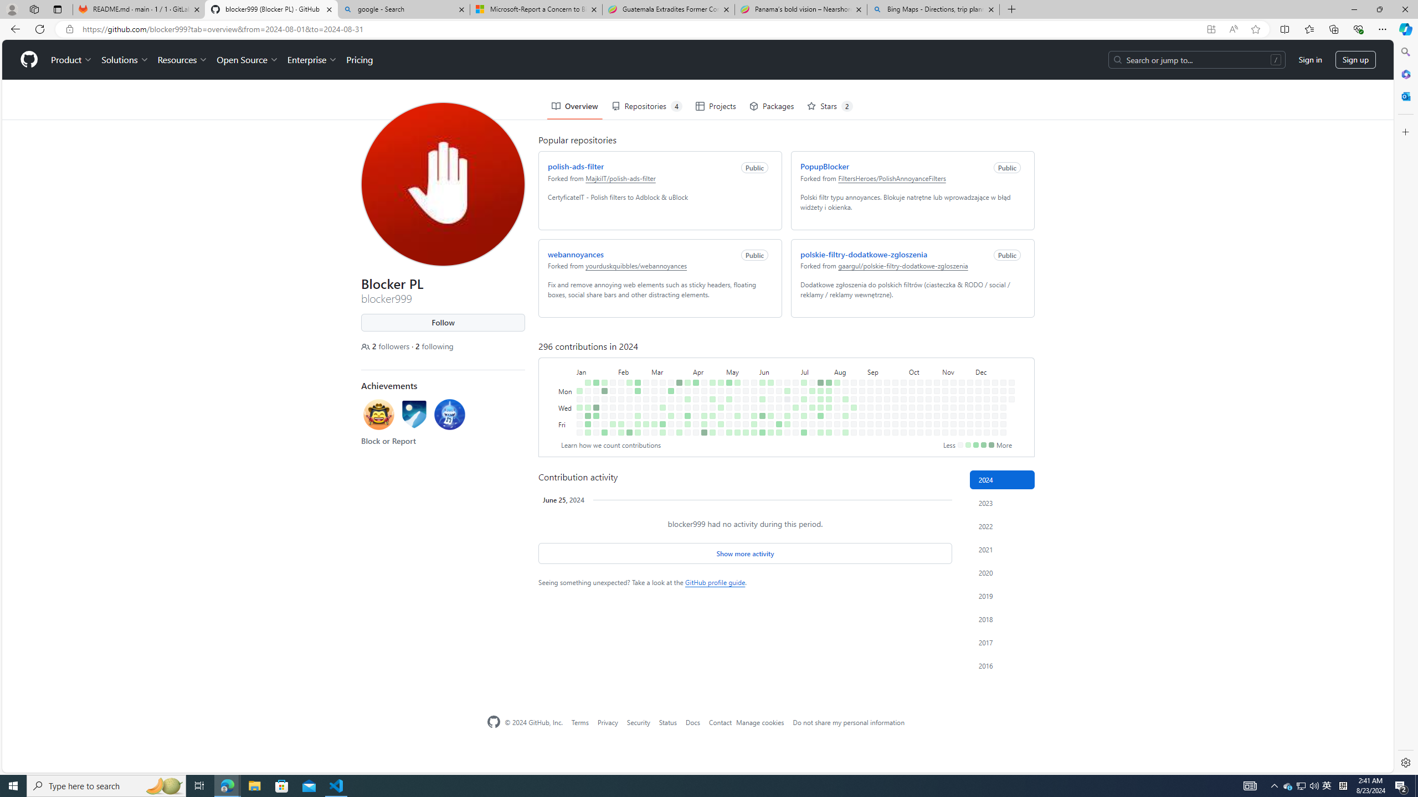 Image resolution: width=1418 pixels, height=797 pixels. I want to click on No contributions on October 27th., so click(934, 342).